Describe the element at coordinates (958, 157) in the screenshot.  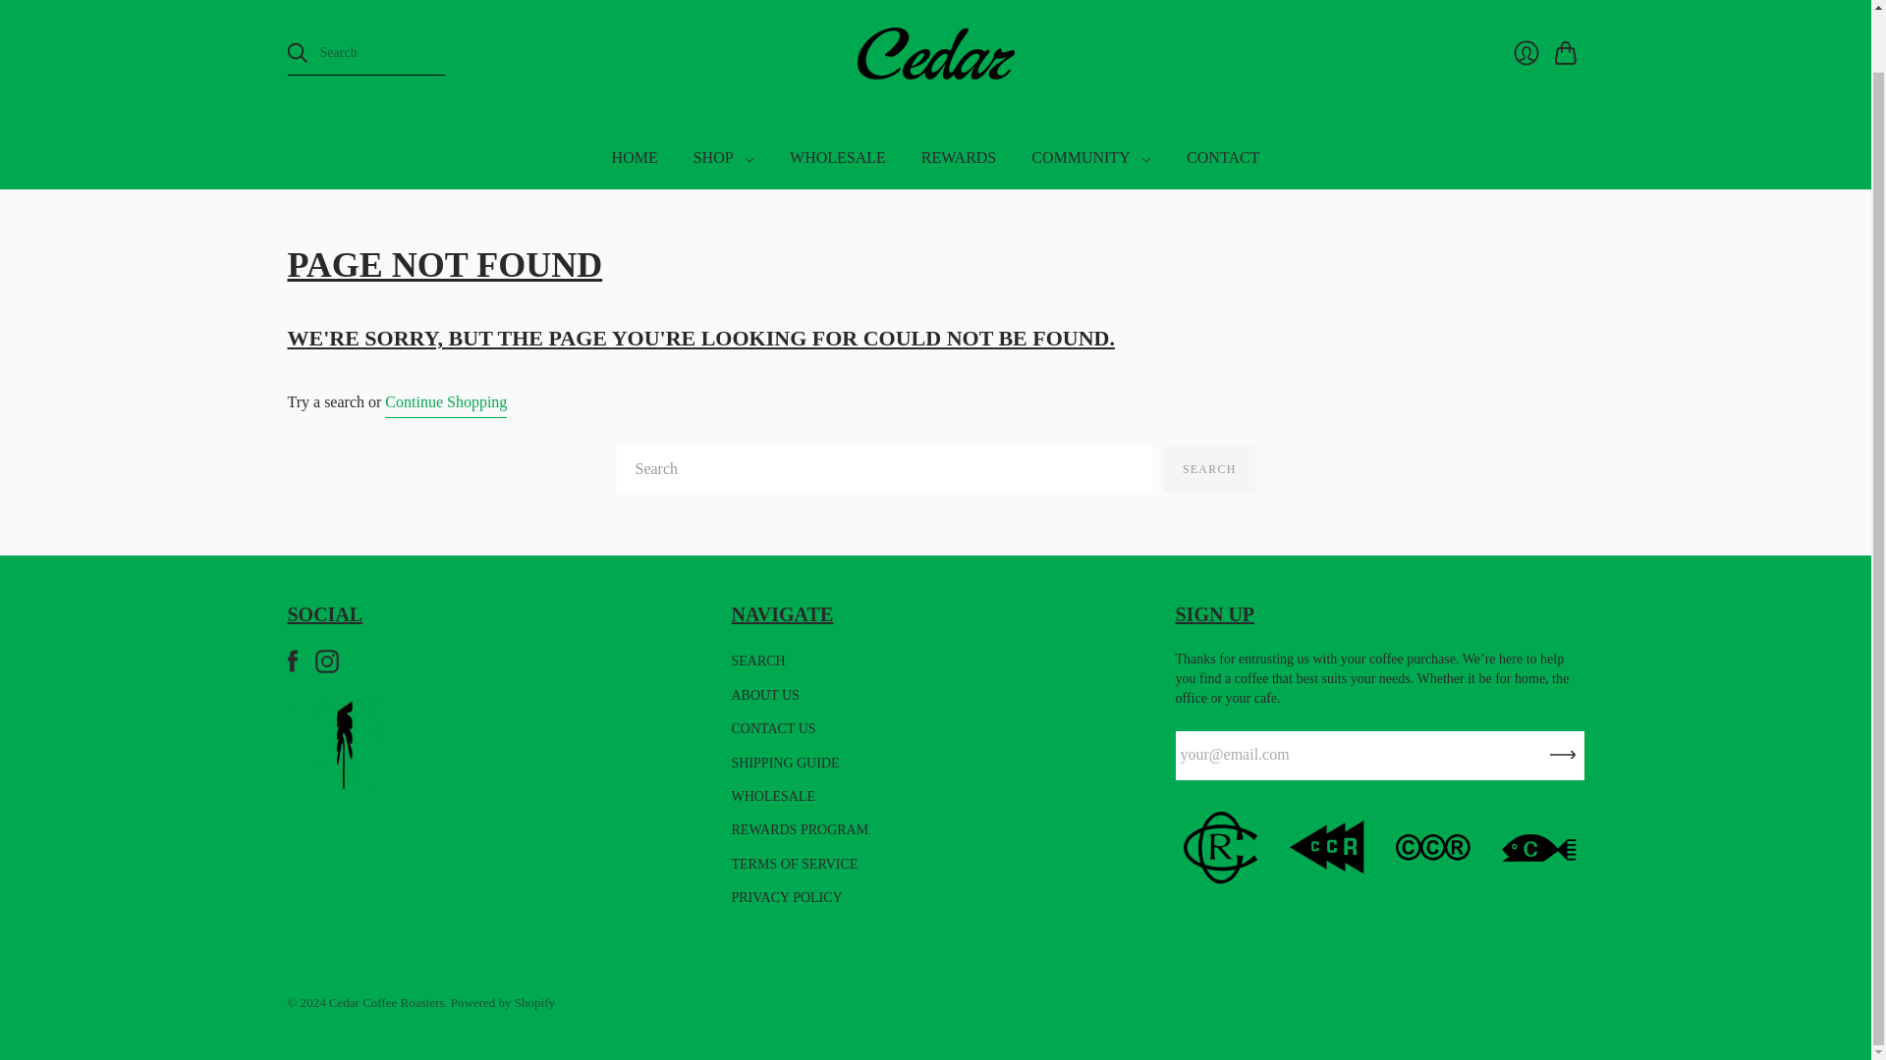
I see `REWARDS` at that location.